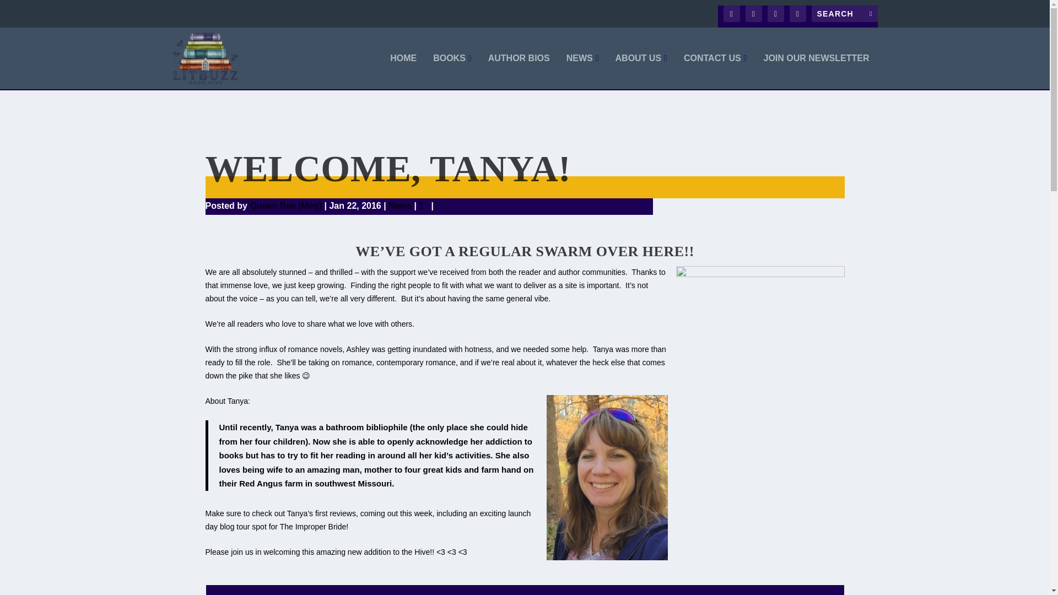 Image resolution: width=1058 pixels, height=595 pixels. I want to click on ABOUT US, so click(641, 72).